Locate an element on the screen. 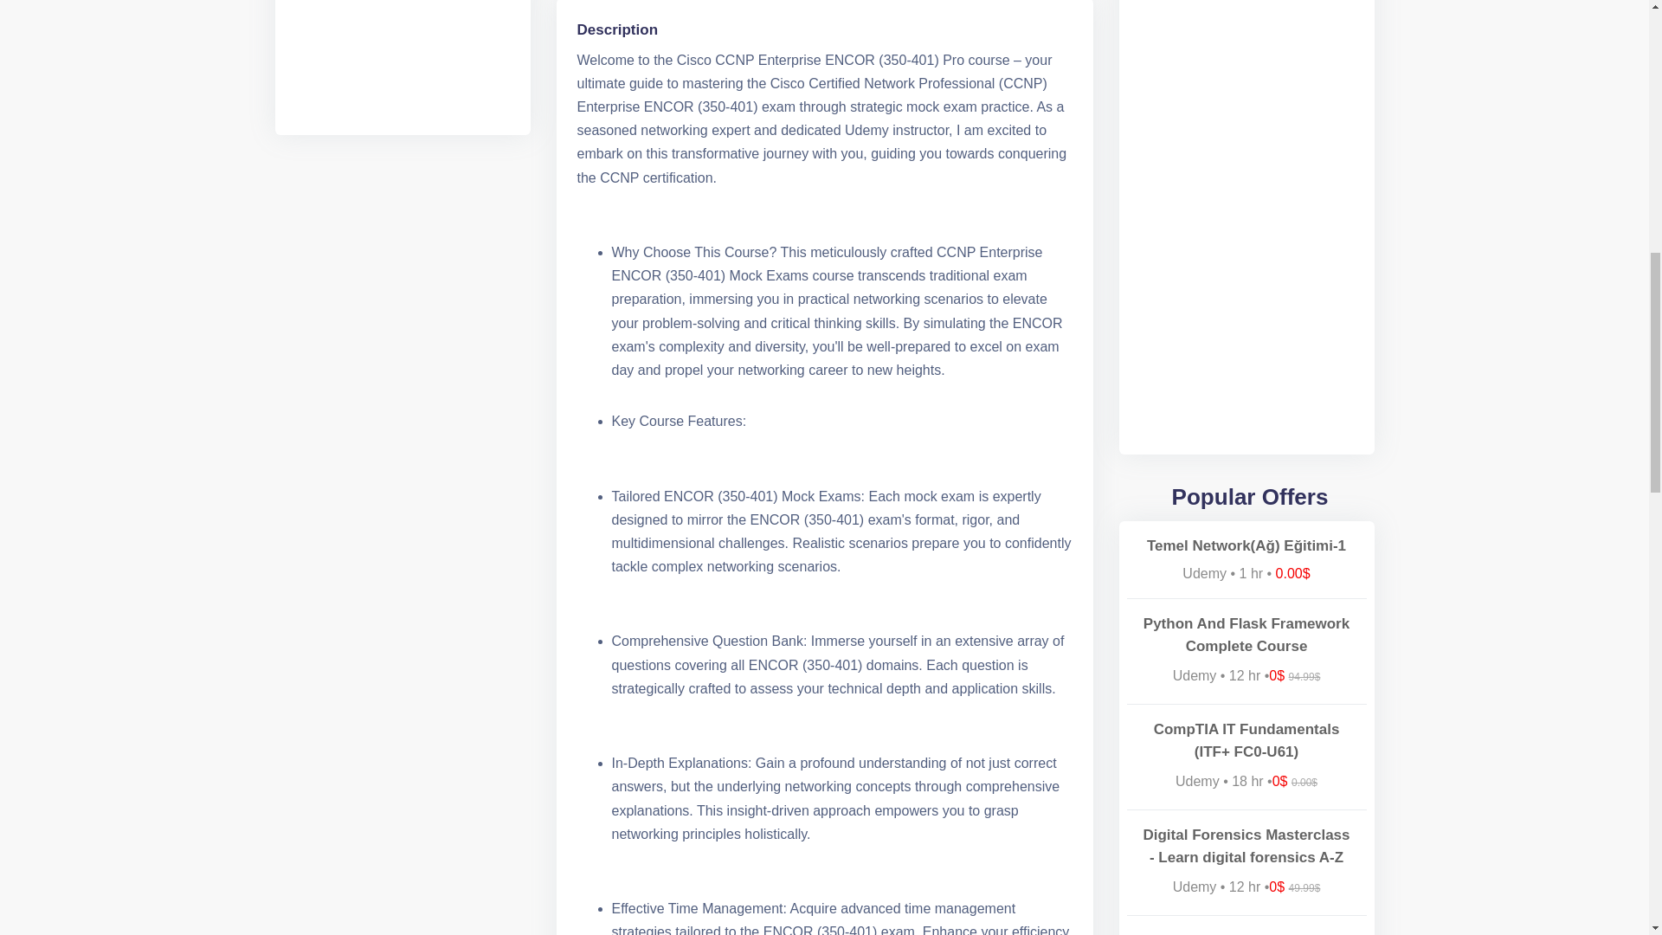 Image resolution: width=1662 pixels, height=935 pixels. Advertisement is located at coordinates (403, 59).